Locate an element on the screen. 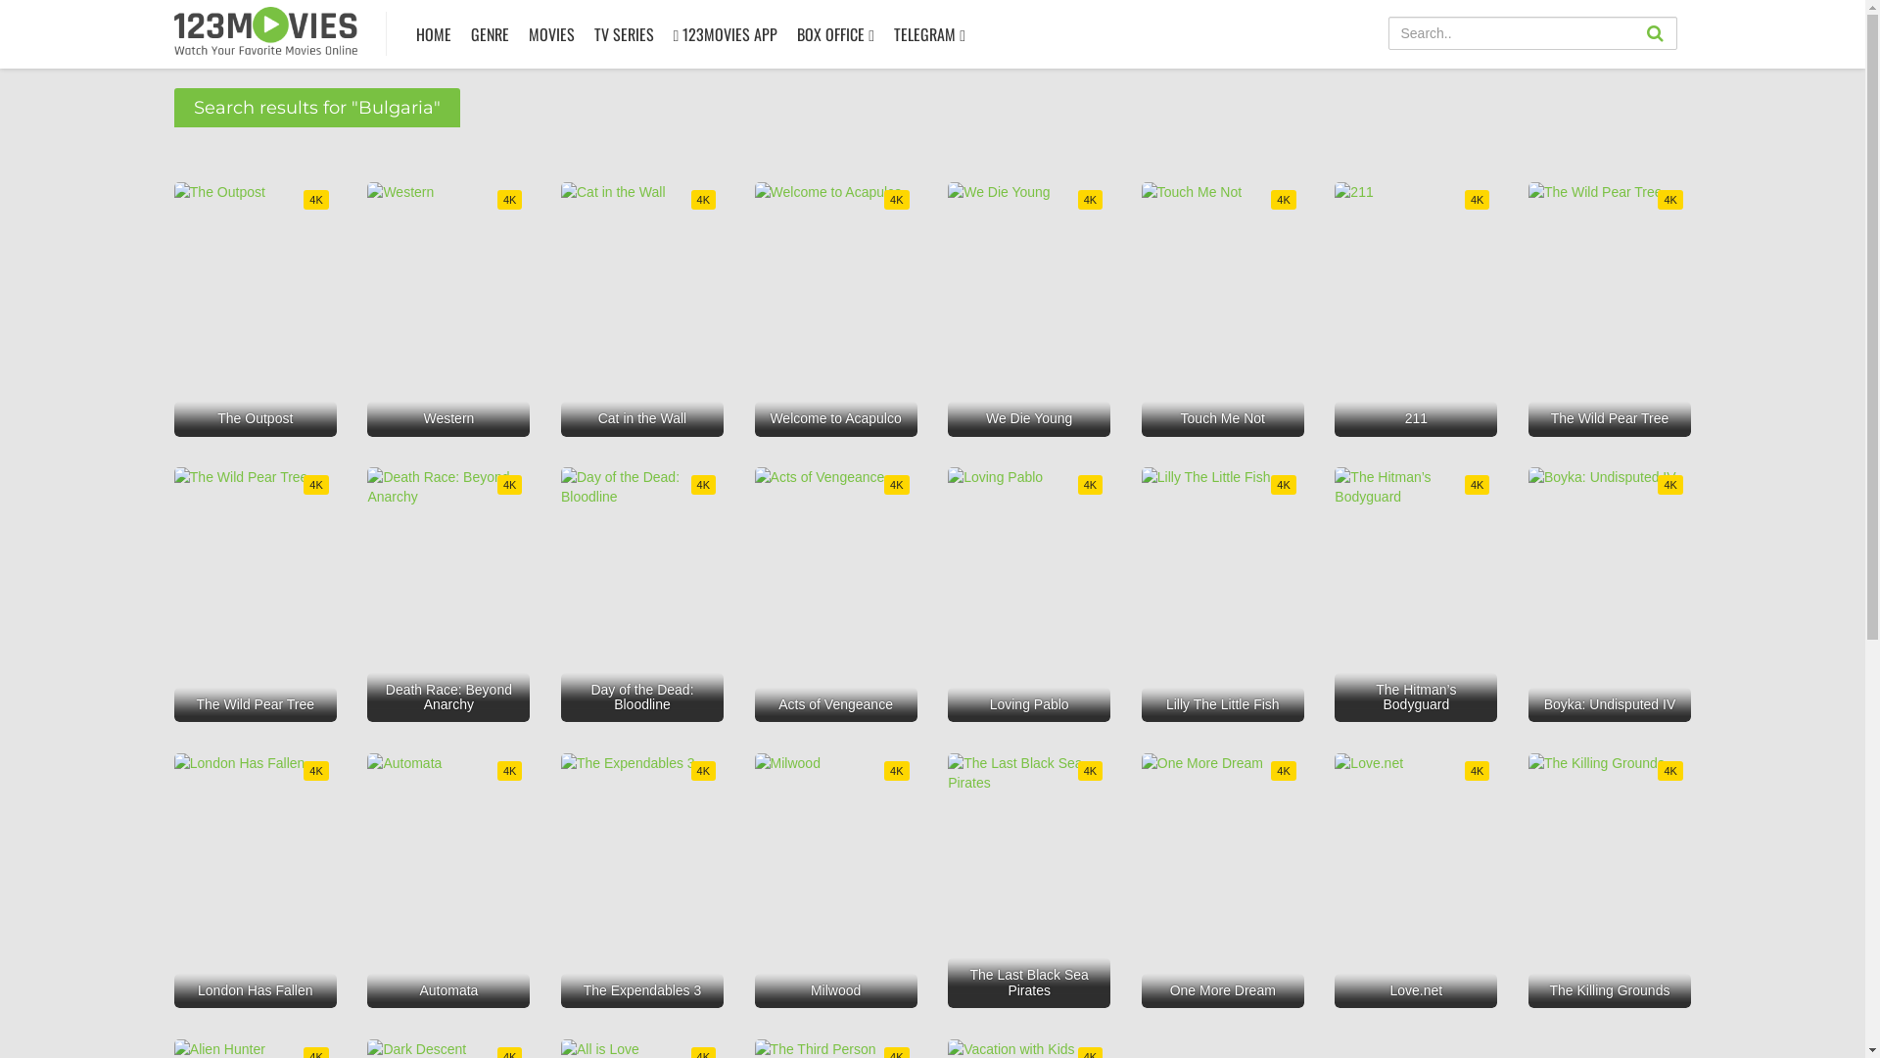  4K
We Die Young is located at coordinates (1029, 310).